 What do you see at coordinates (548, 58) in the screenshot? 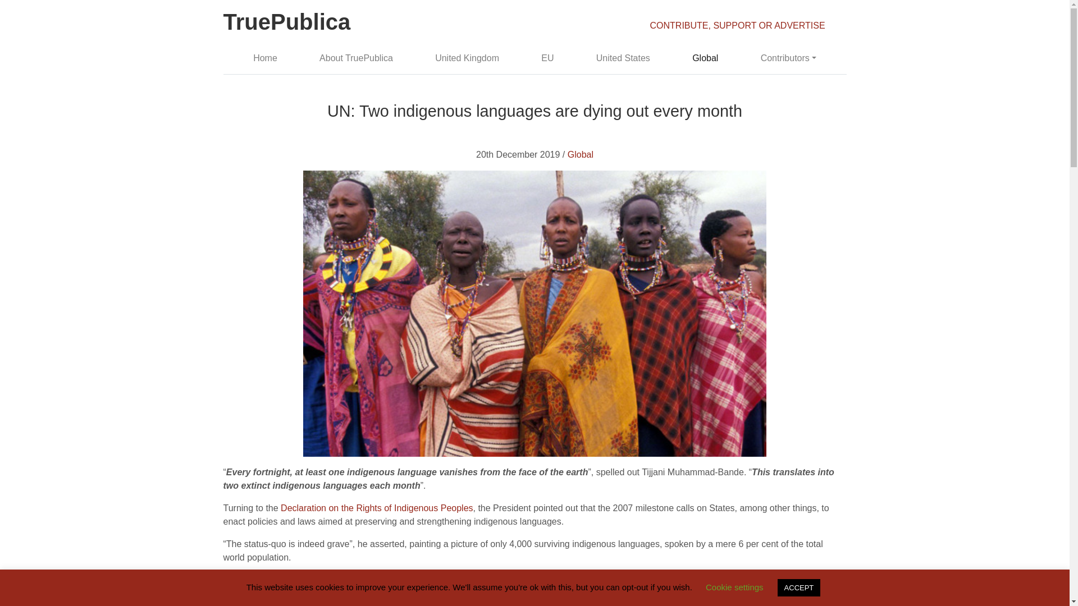
I see `EU` at bounding box center [548, 58].